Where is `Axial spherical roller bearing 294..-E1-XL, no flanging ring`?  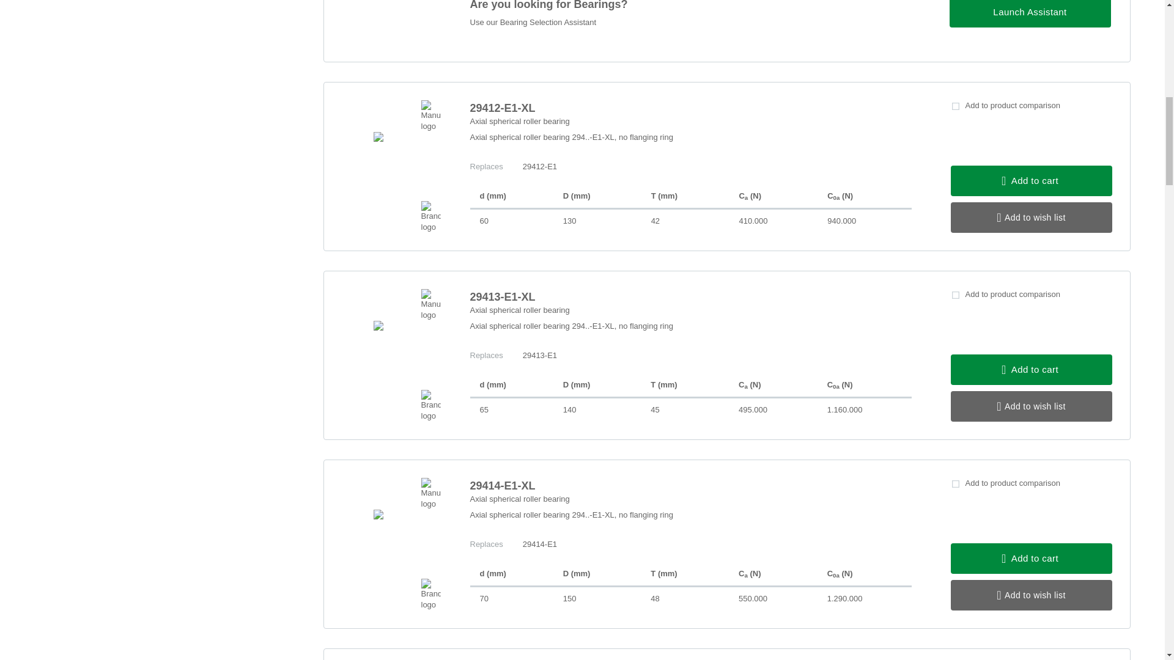 Axial spherical roller bearing 294..-E1-XL, no flanging ring is located at coordinates (690, 333).